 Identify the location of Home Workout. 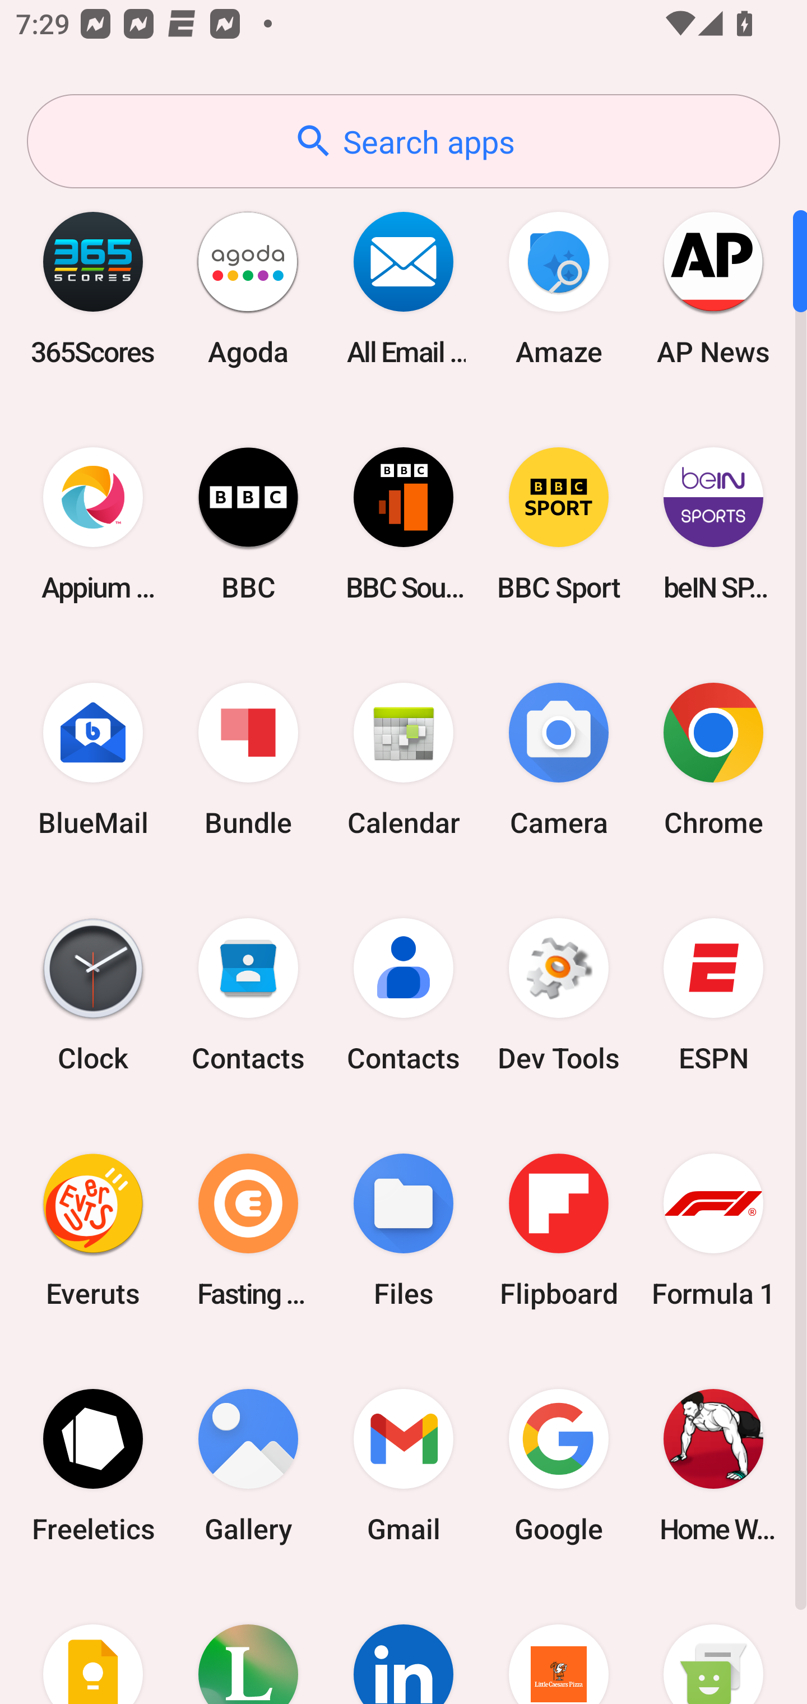
(713, 1465).